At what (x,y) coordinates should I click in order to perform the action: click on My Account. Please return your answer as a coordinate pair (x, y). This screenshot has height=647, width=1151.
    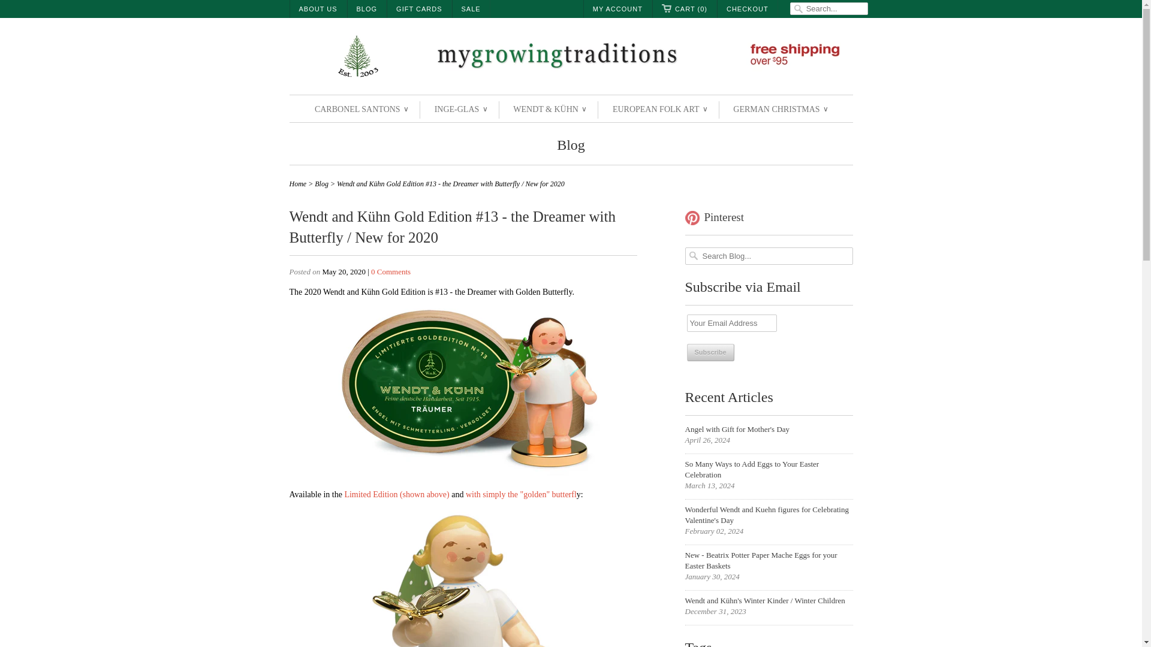
    Looking at the image, I should click on (617, 9).